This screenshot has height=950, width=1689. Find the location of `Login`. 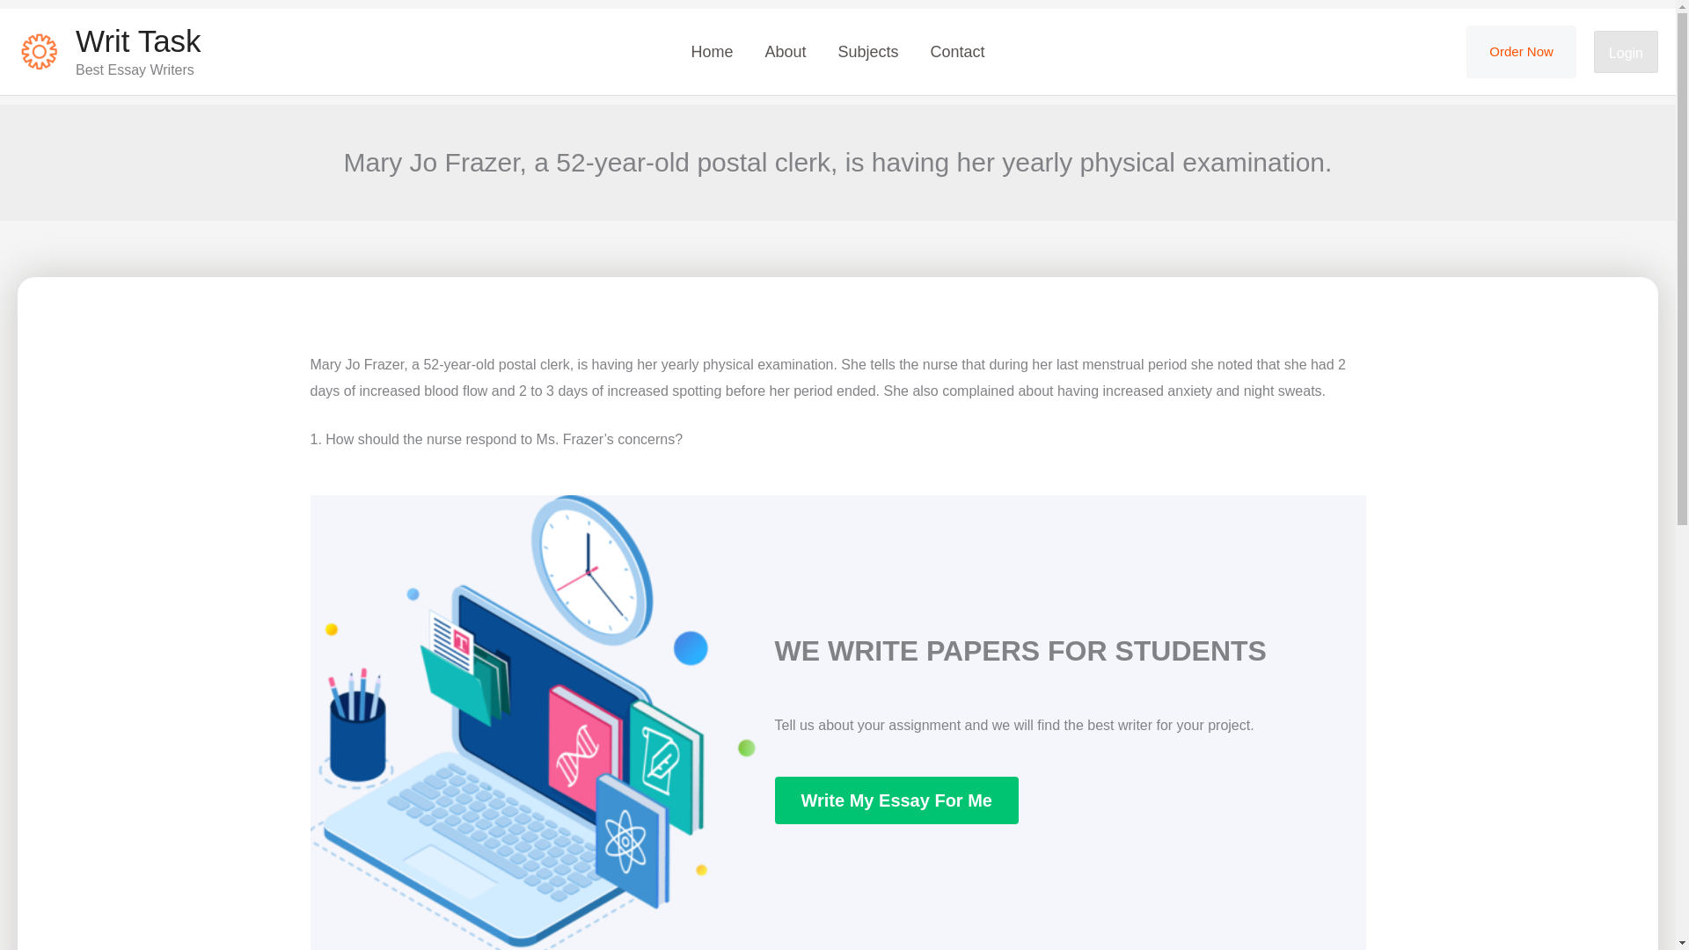

Login is located at coordinates (1626, 51).